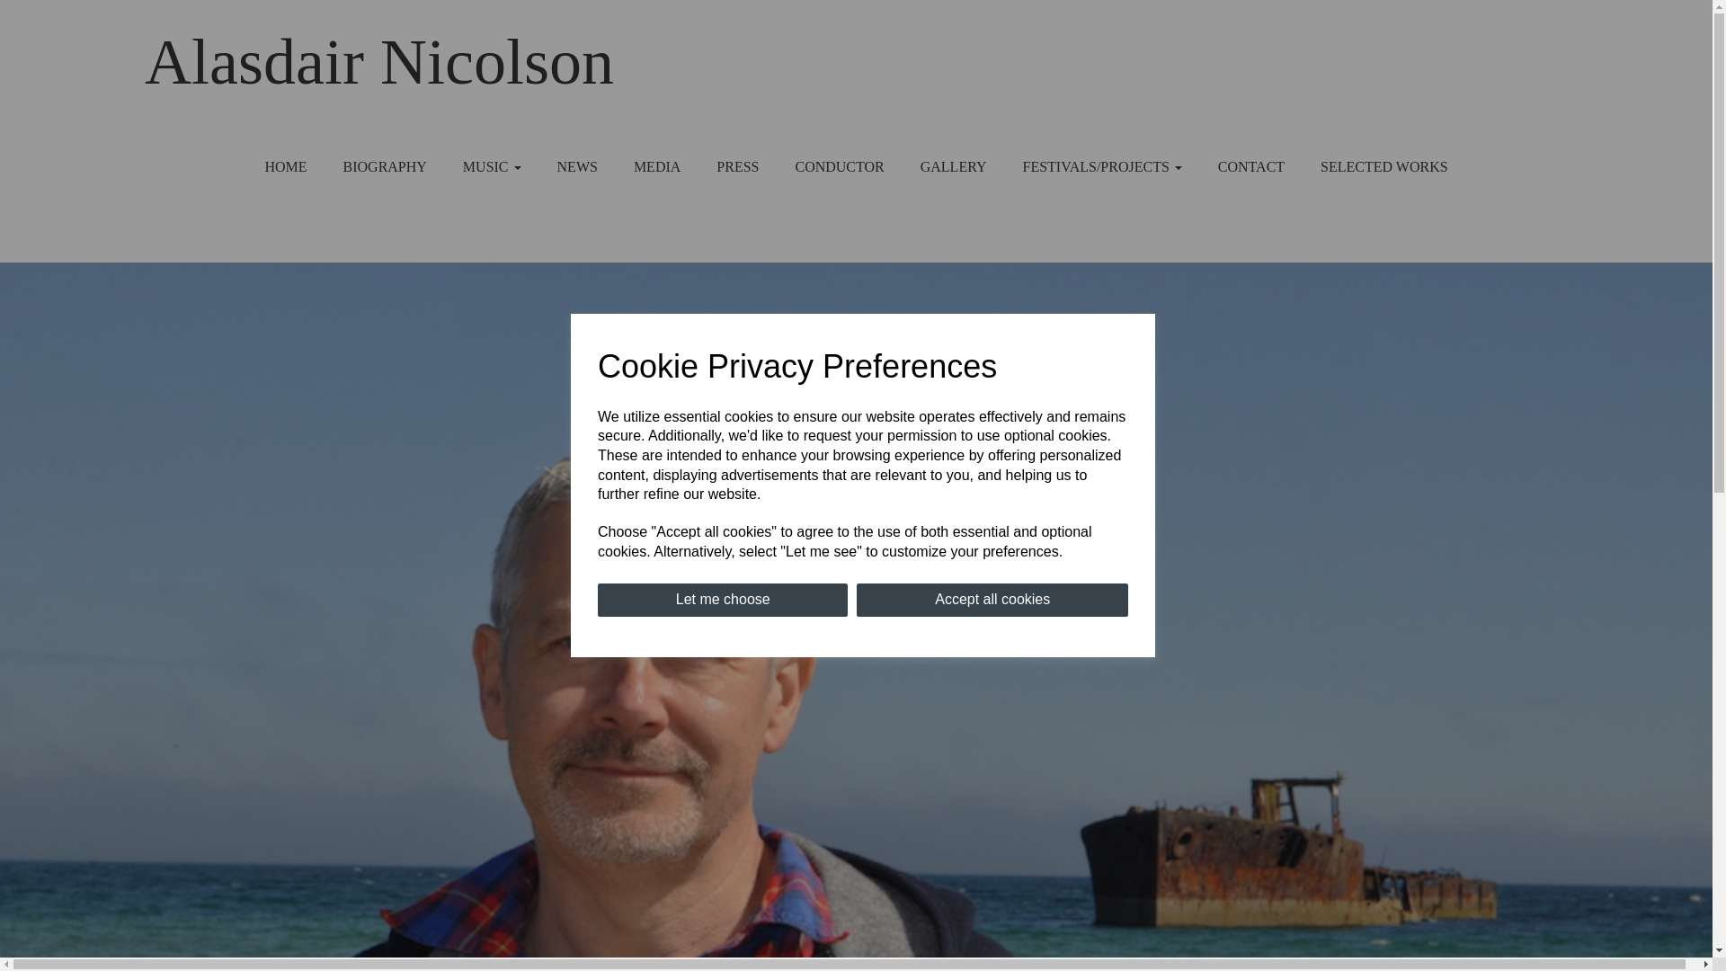  Describe the element at coordinates (992, 600) in the screenshot. I see `Accept all cookies` at that location.